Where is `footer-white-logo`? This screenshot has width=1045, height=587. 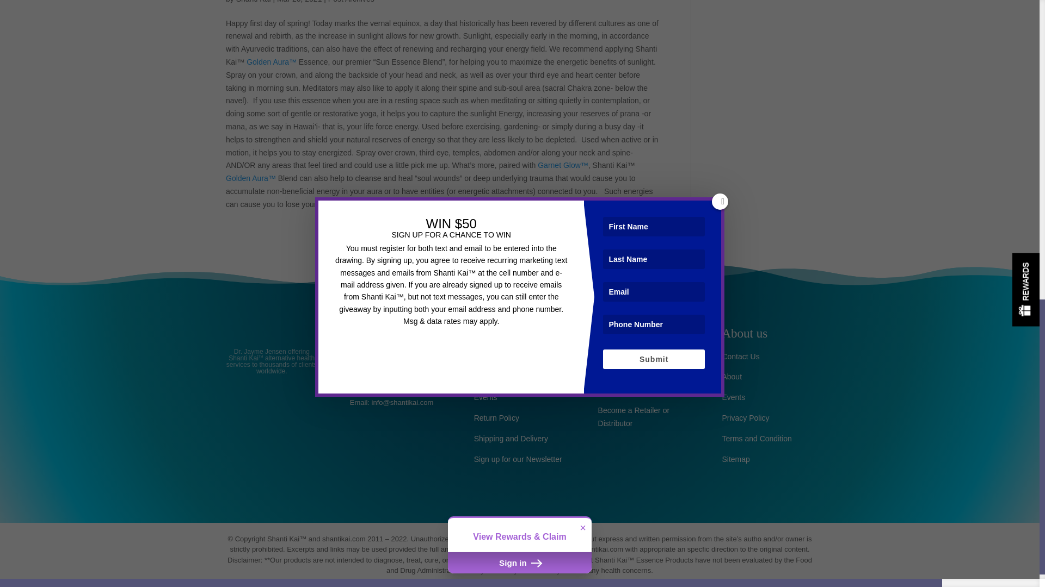 footer-white-logo is located at coordinates (272, 329).